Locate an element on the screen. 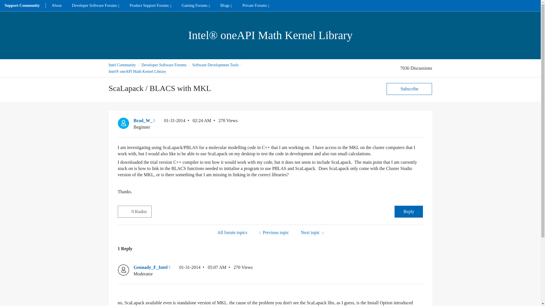 The image size is (545, 306). About is located at coordinates (56, 6).